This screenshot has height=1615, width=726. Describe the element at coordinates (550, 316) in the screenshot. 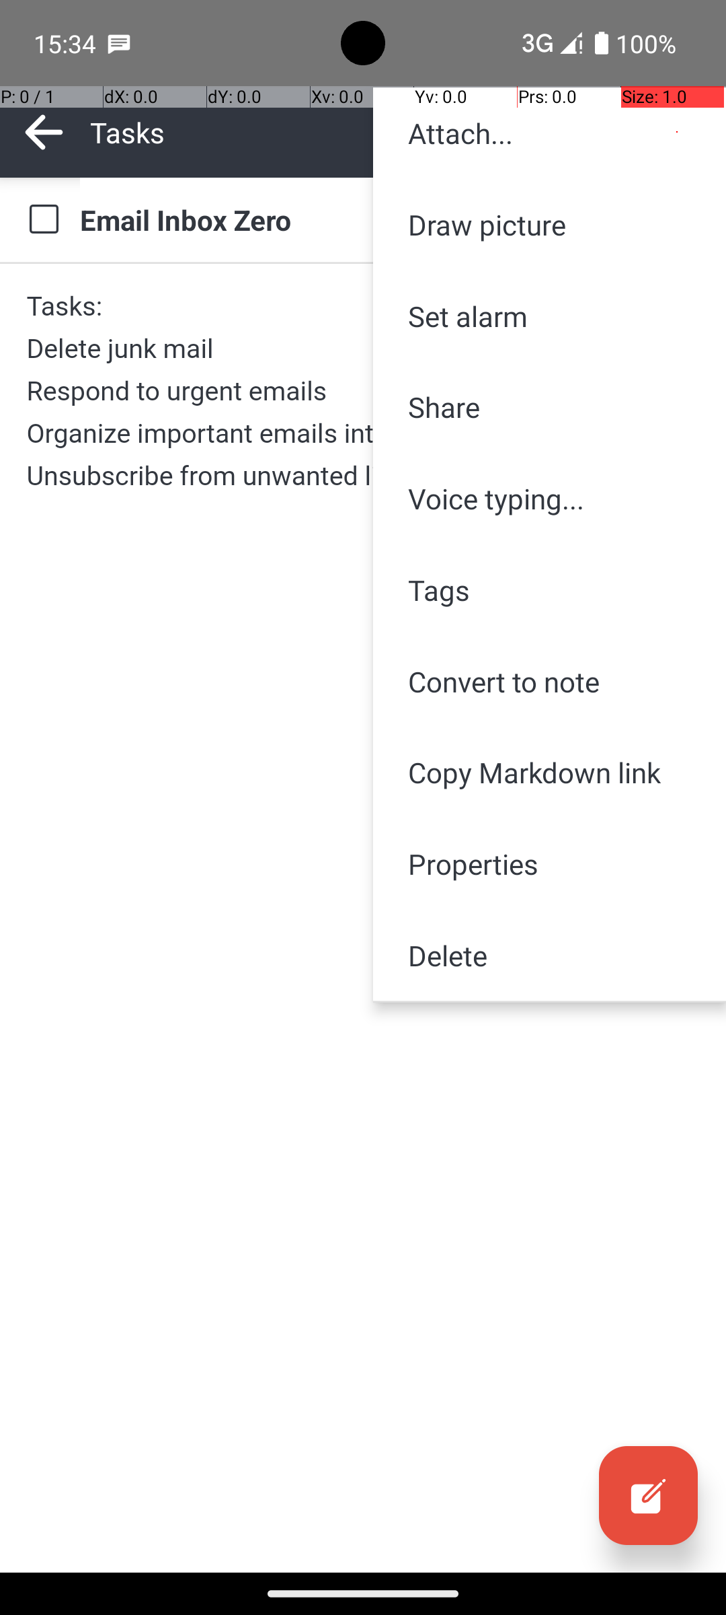

I see `Set alarm` at that location.